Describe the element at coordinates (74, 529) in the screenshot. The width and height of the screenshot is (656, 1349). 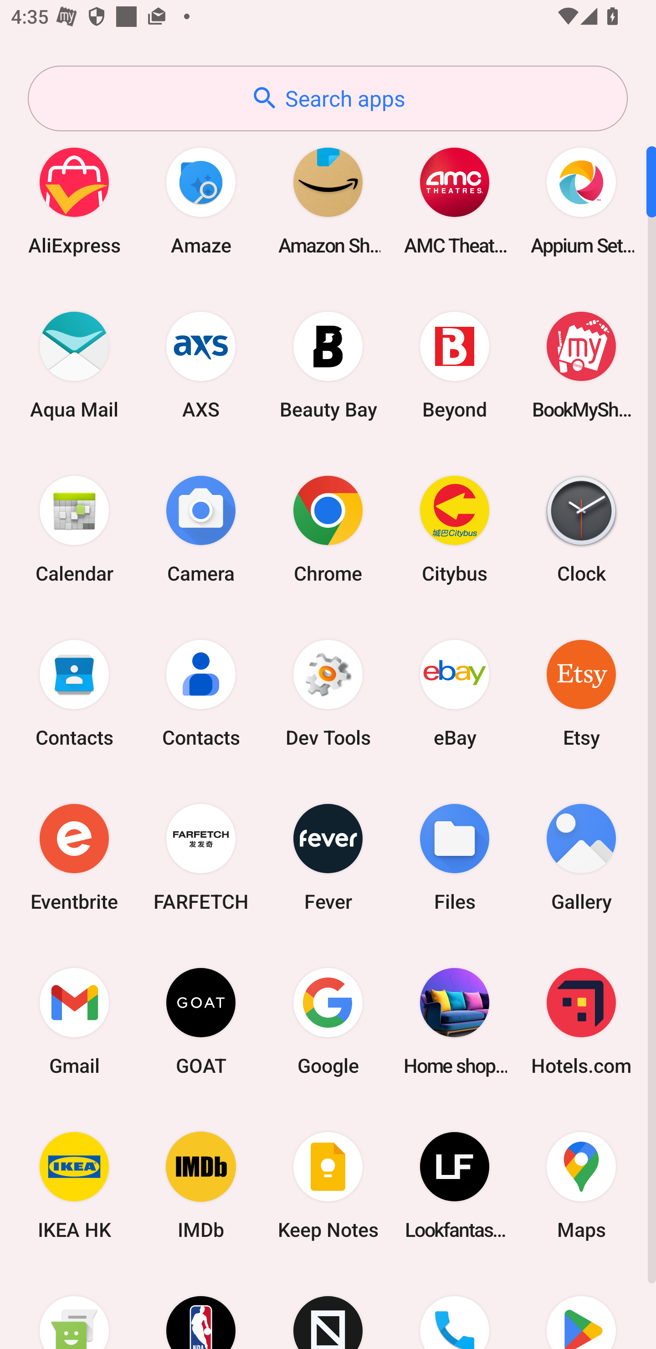
I see `Calendar` at that location.